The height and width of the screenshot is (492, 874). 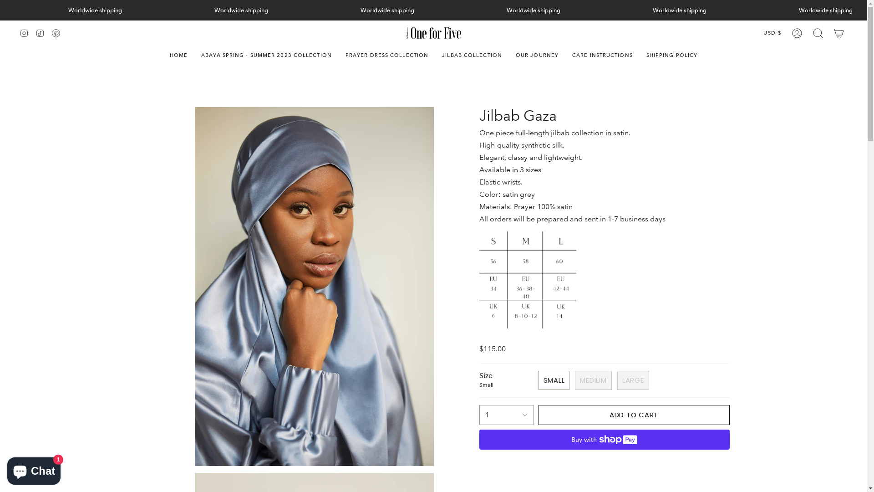 I want to click on JILBAB COLLECTION, so click(x=472, y=56).